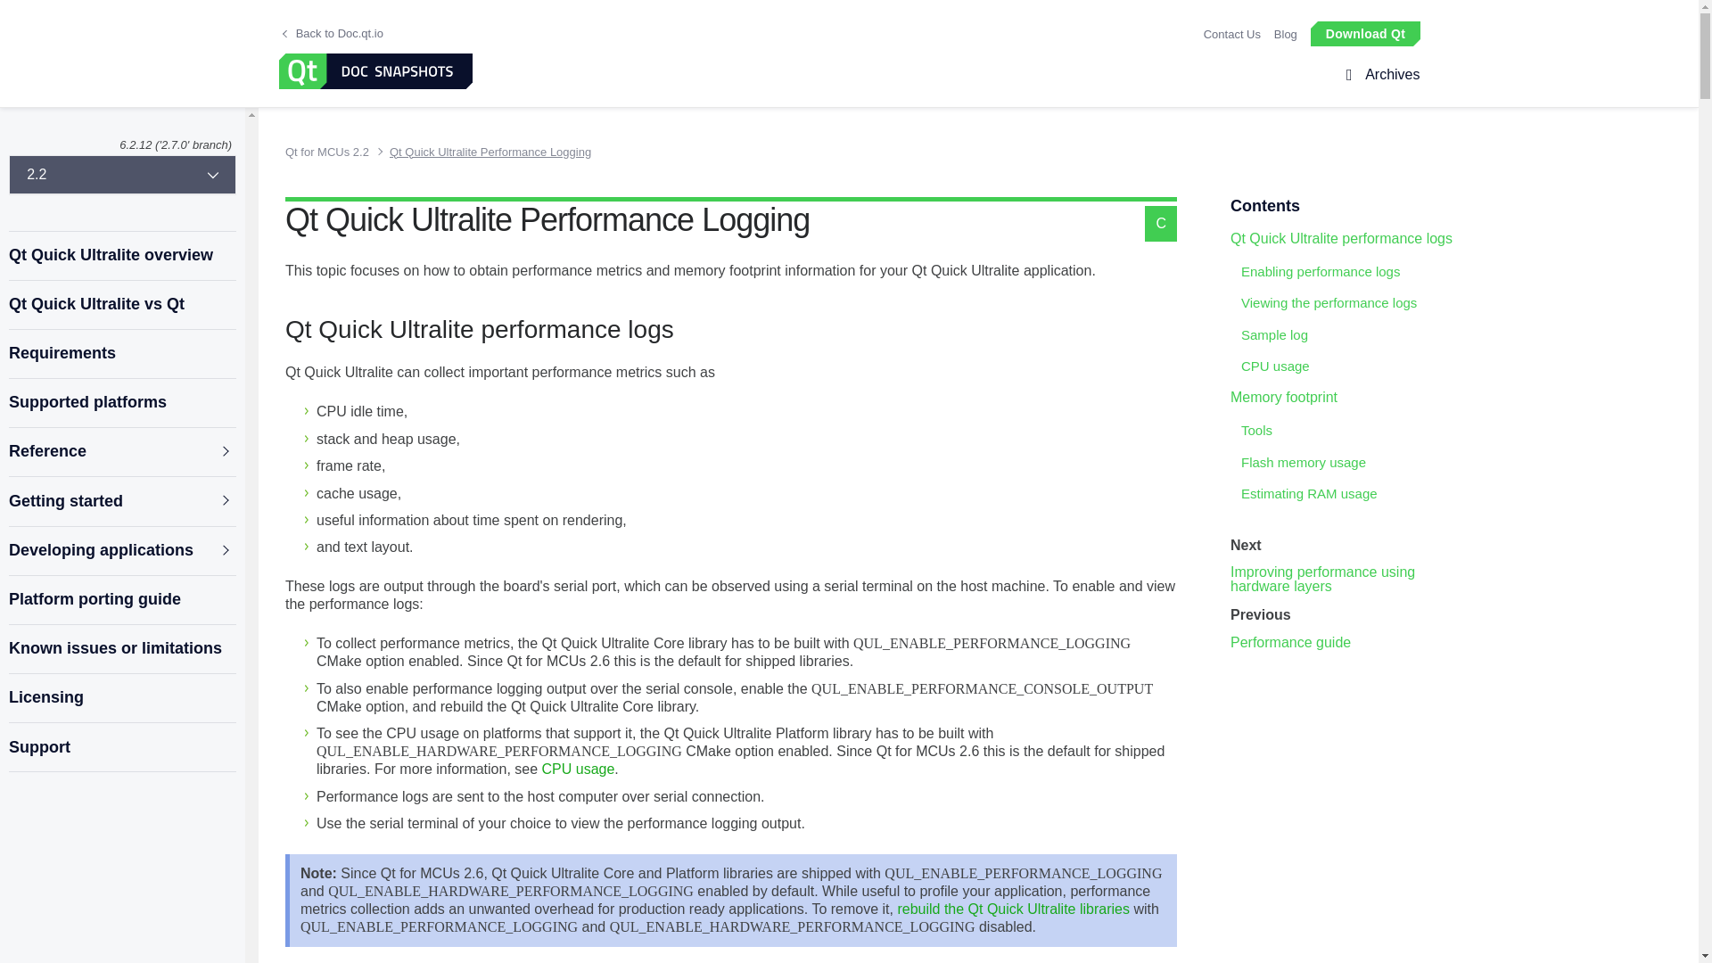  What do you see at coordinates (121, 599) in the screenshot?
I see `Platform porting guide` at bounding box center [121, 599].